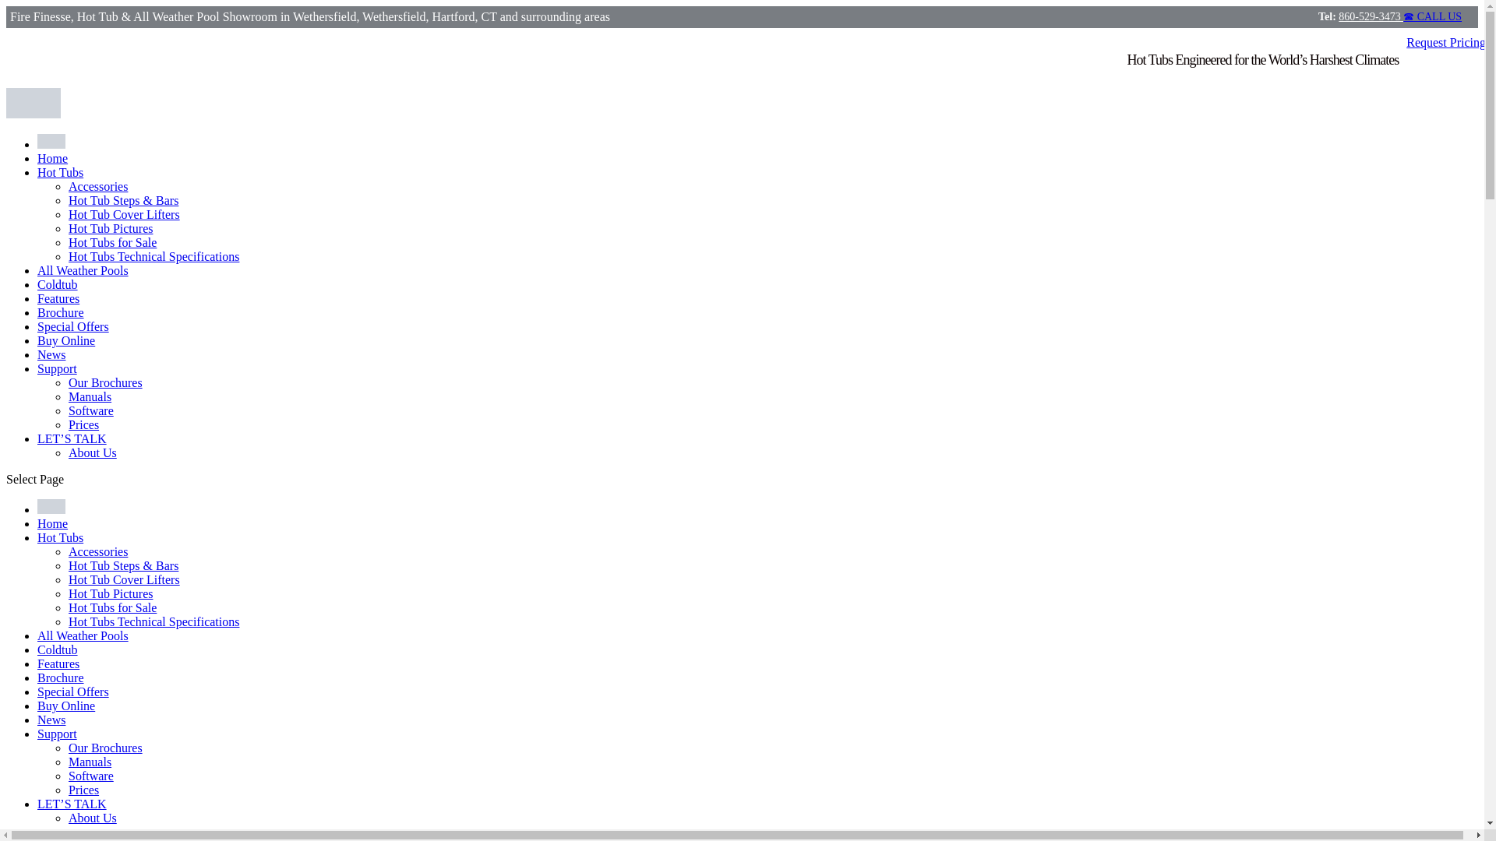  I want to click on Brochure, so click(61, 313).